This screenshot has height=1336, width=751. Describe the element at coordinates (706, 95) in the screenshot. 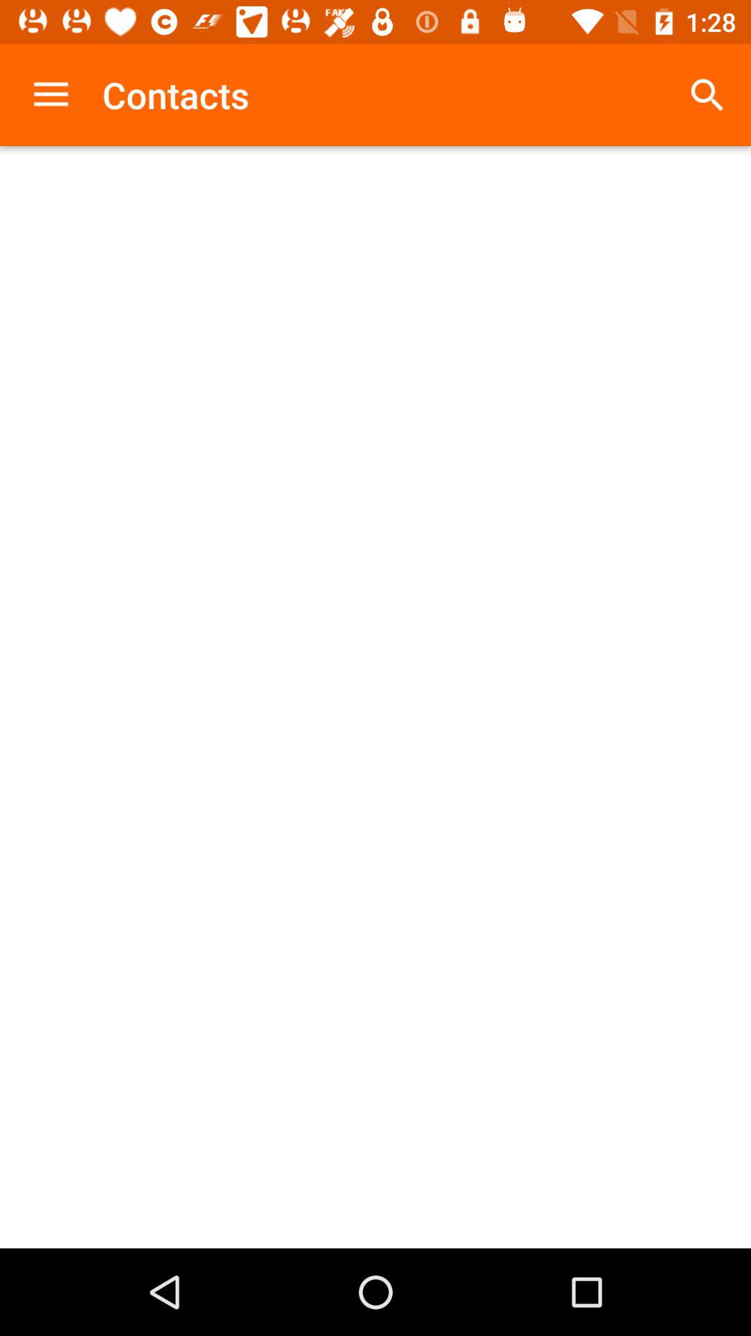

I see `choose item at the top right corner` at that location.